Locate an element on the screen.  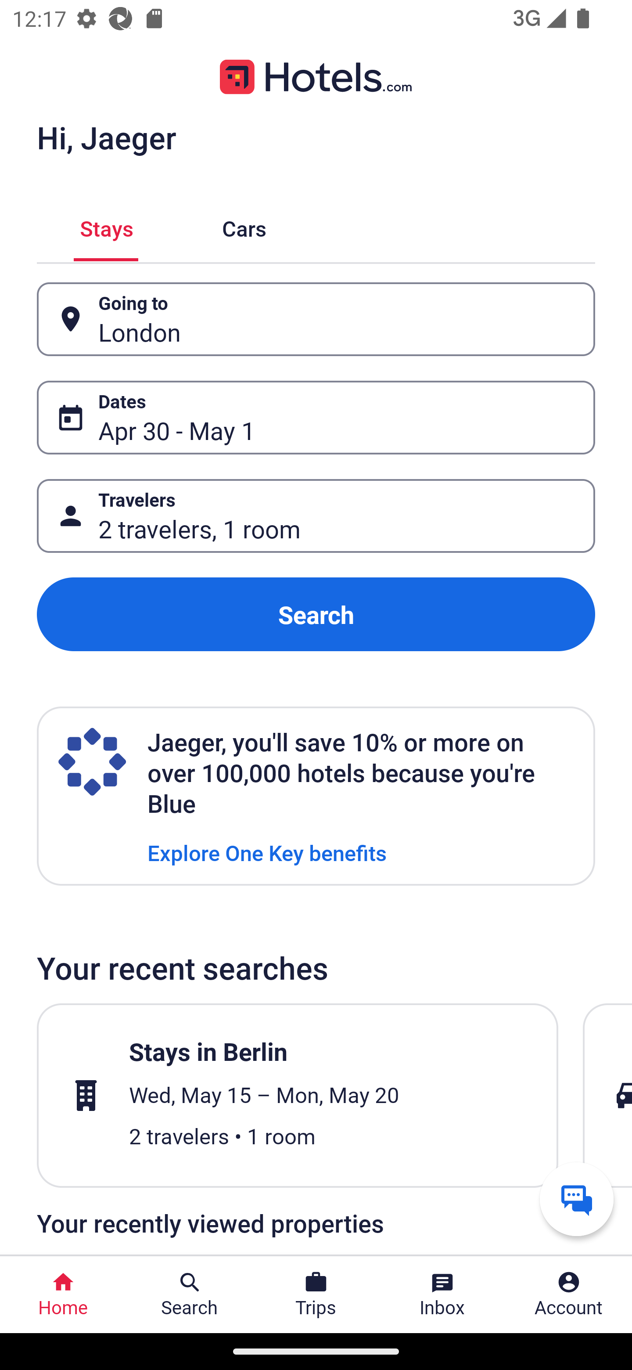
Account Profile. Button is located at coordinates (569, 1294).